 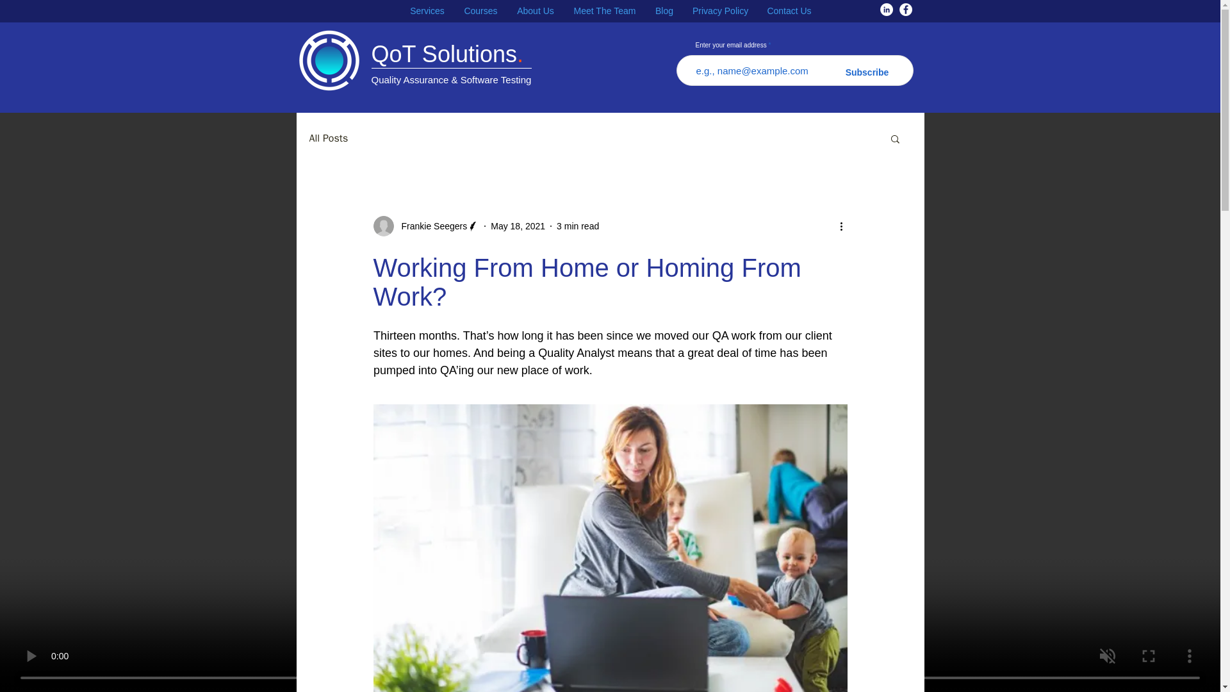 I want to click on Frankie Seegers, so click(x=425, y=226).